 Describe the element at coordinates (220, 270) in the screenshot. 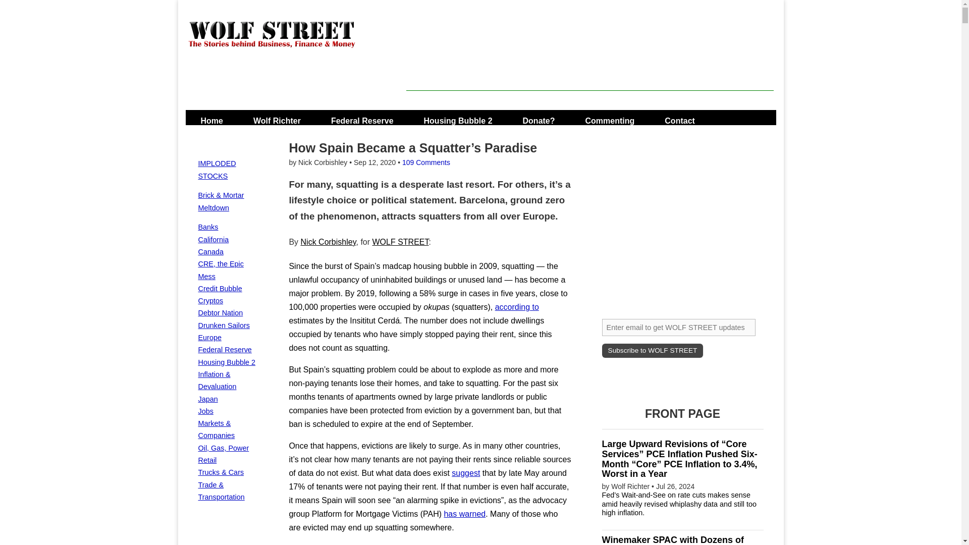

I see `CRE, the Epic Mess` at that location.